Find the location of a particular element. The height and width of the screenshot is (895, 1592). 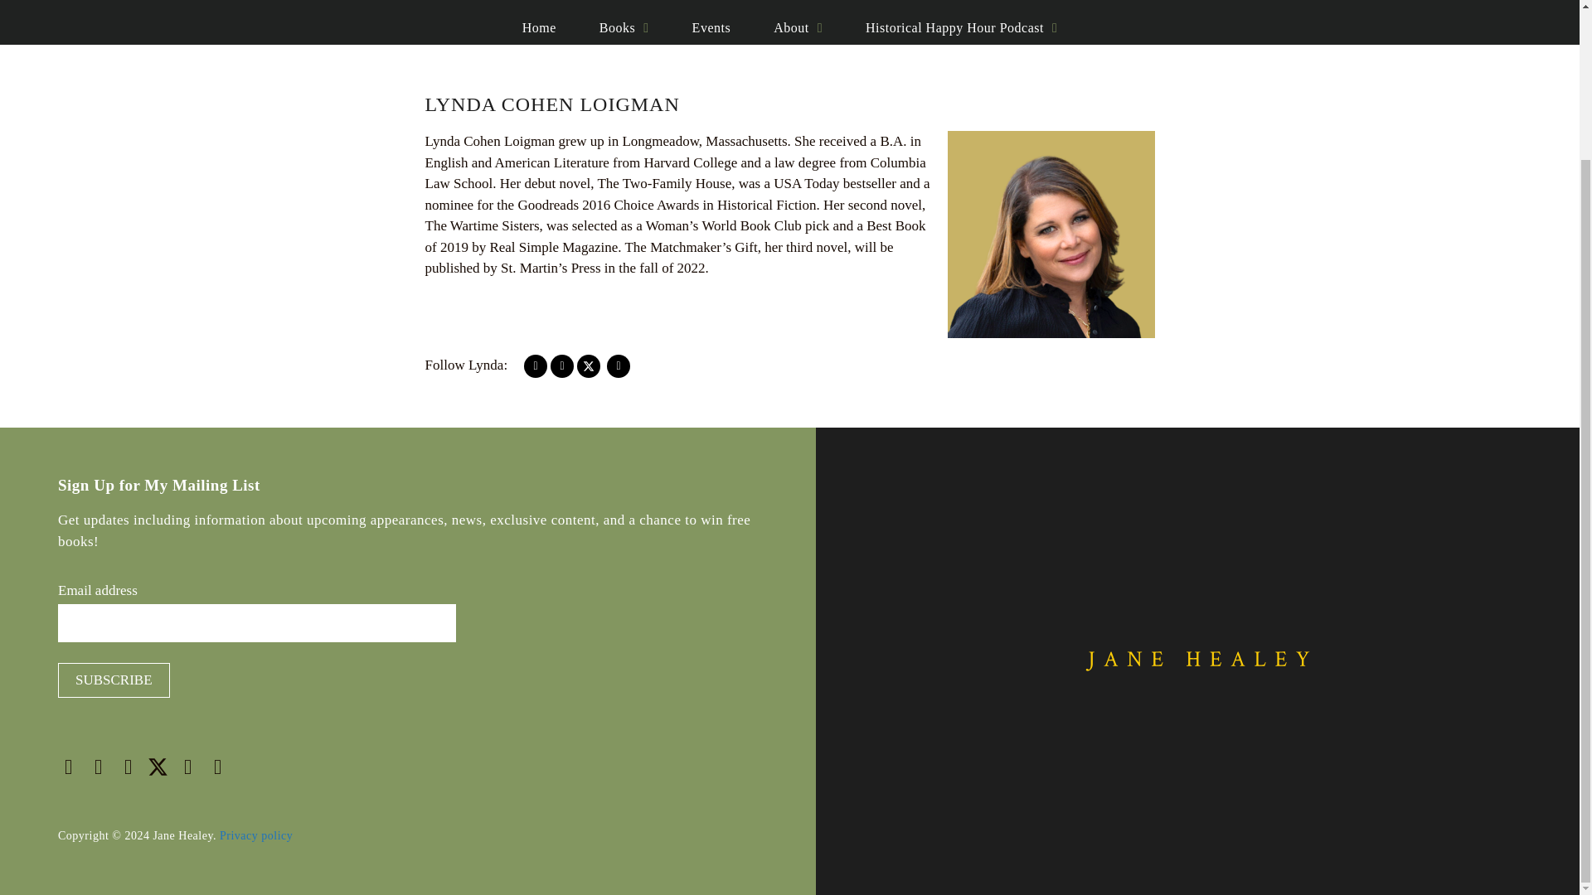

Historical Happy Hour Podcast is located at coordinates (961, 28).